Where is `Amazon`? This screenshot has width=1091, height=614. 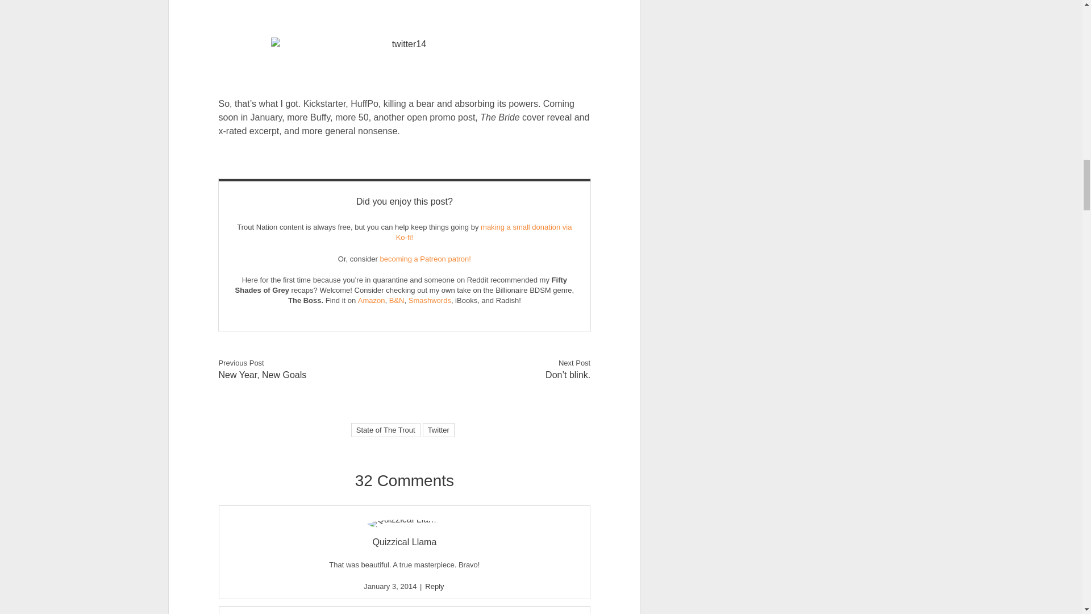
Amazon is located at coordinates (371, 300).